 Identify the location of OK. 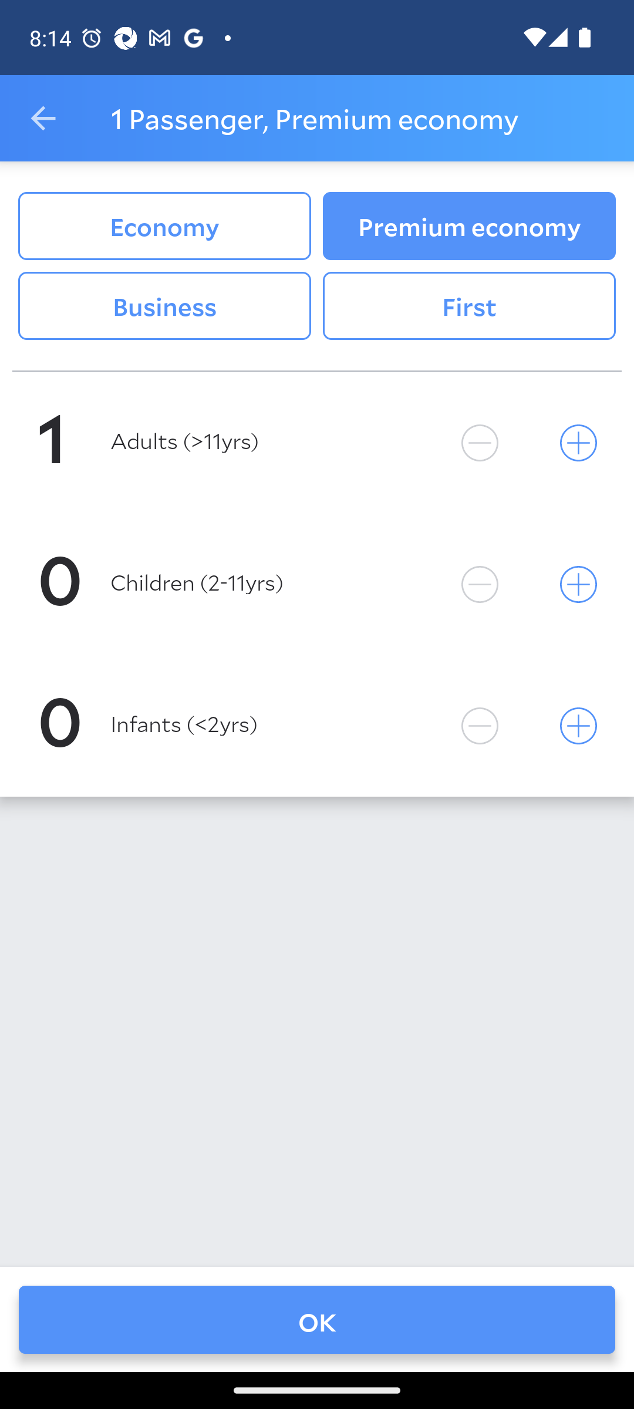
(317, 1319).